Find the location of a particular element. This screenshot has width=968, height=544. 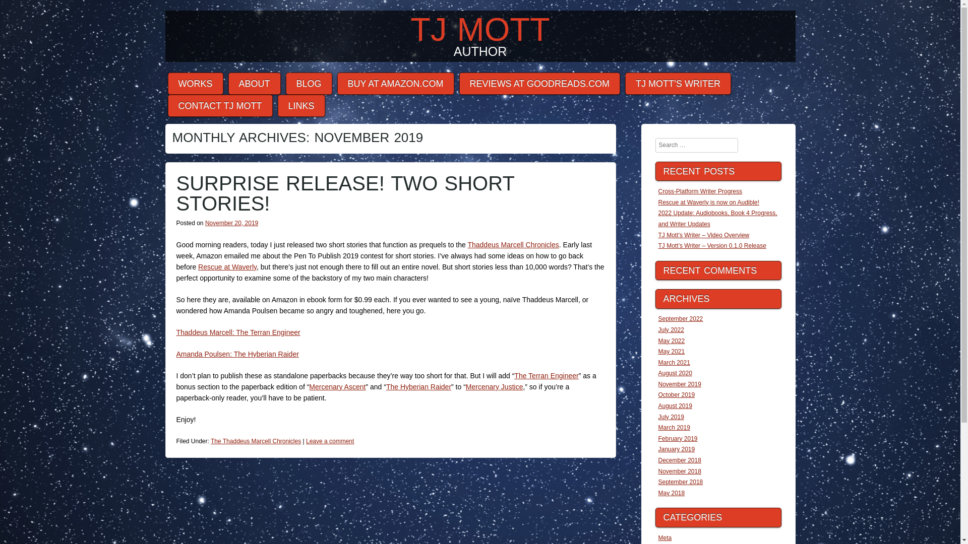

Permalink to Surprise Release! Two Short Stories! is located at coordinates (345, 193).